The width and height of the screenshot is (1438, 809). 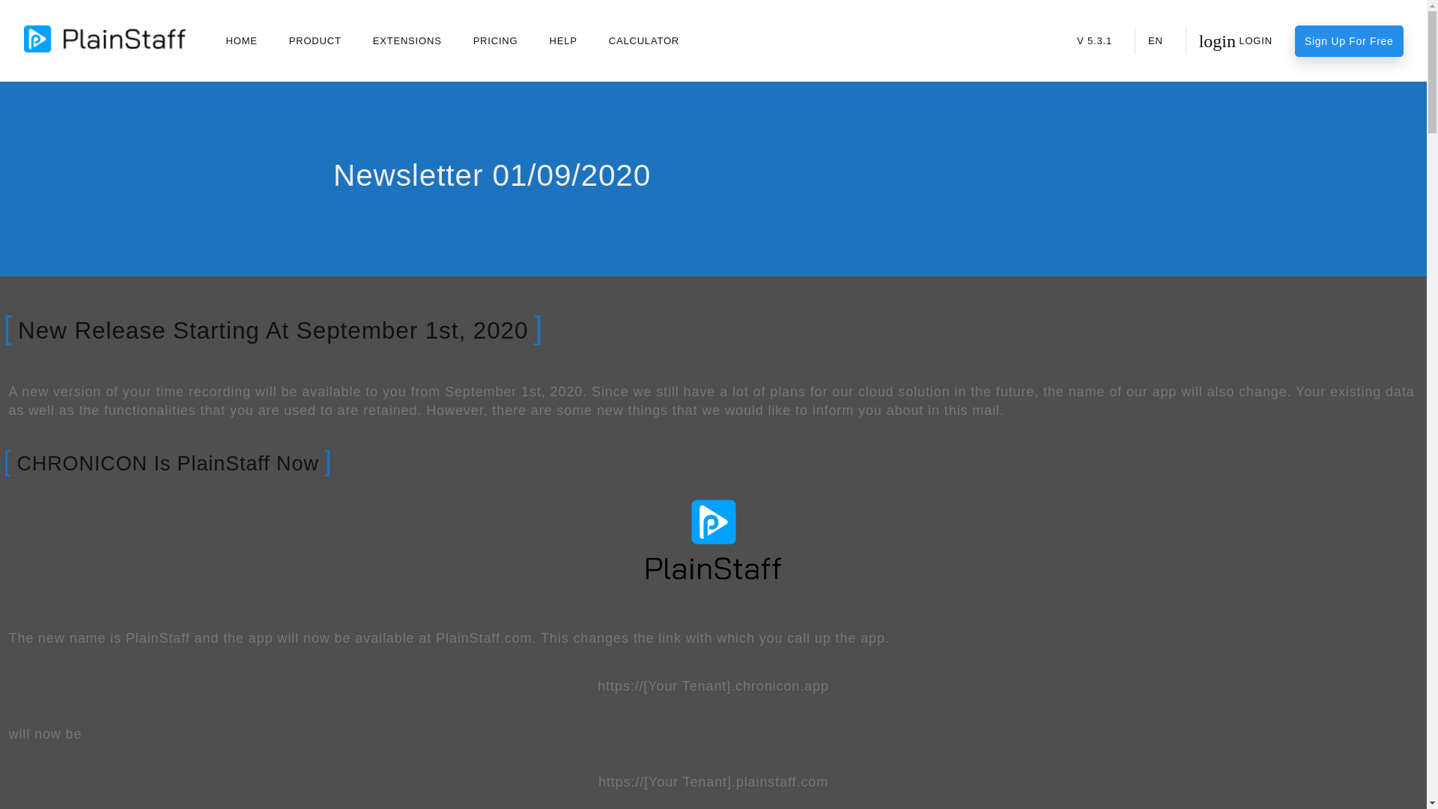 I want to click on HOME, so click(x=1095, y=40).